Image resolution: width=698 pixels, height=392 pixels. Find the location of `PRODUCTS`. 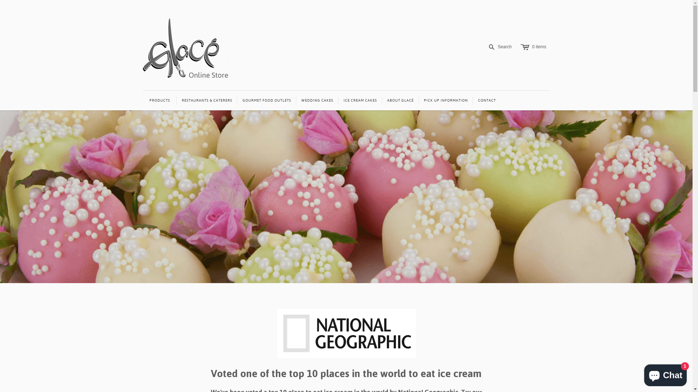

PRODUCTS is located at coordinates (159, 101).